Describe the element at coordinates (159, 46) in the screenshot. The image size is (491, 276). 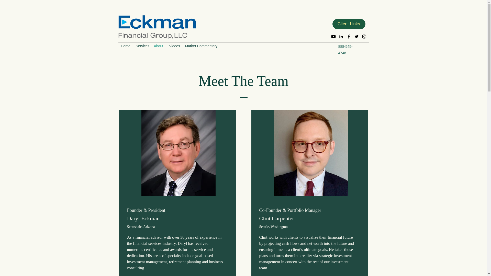
I see `About` at that location.